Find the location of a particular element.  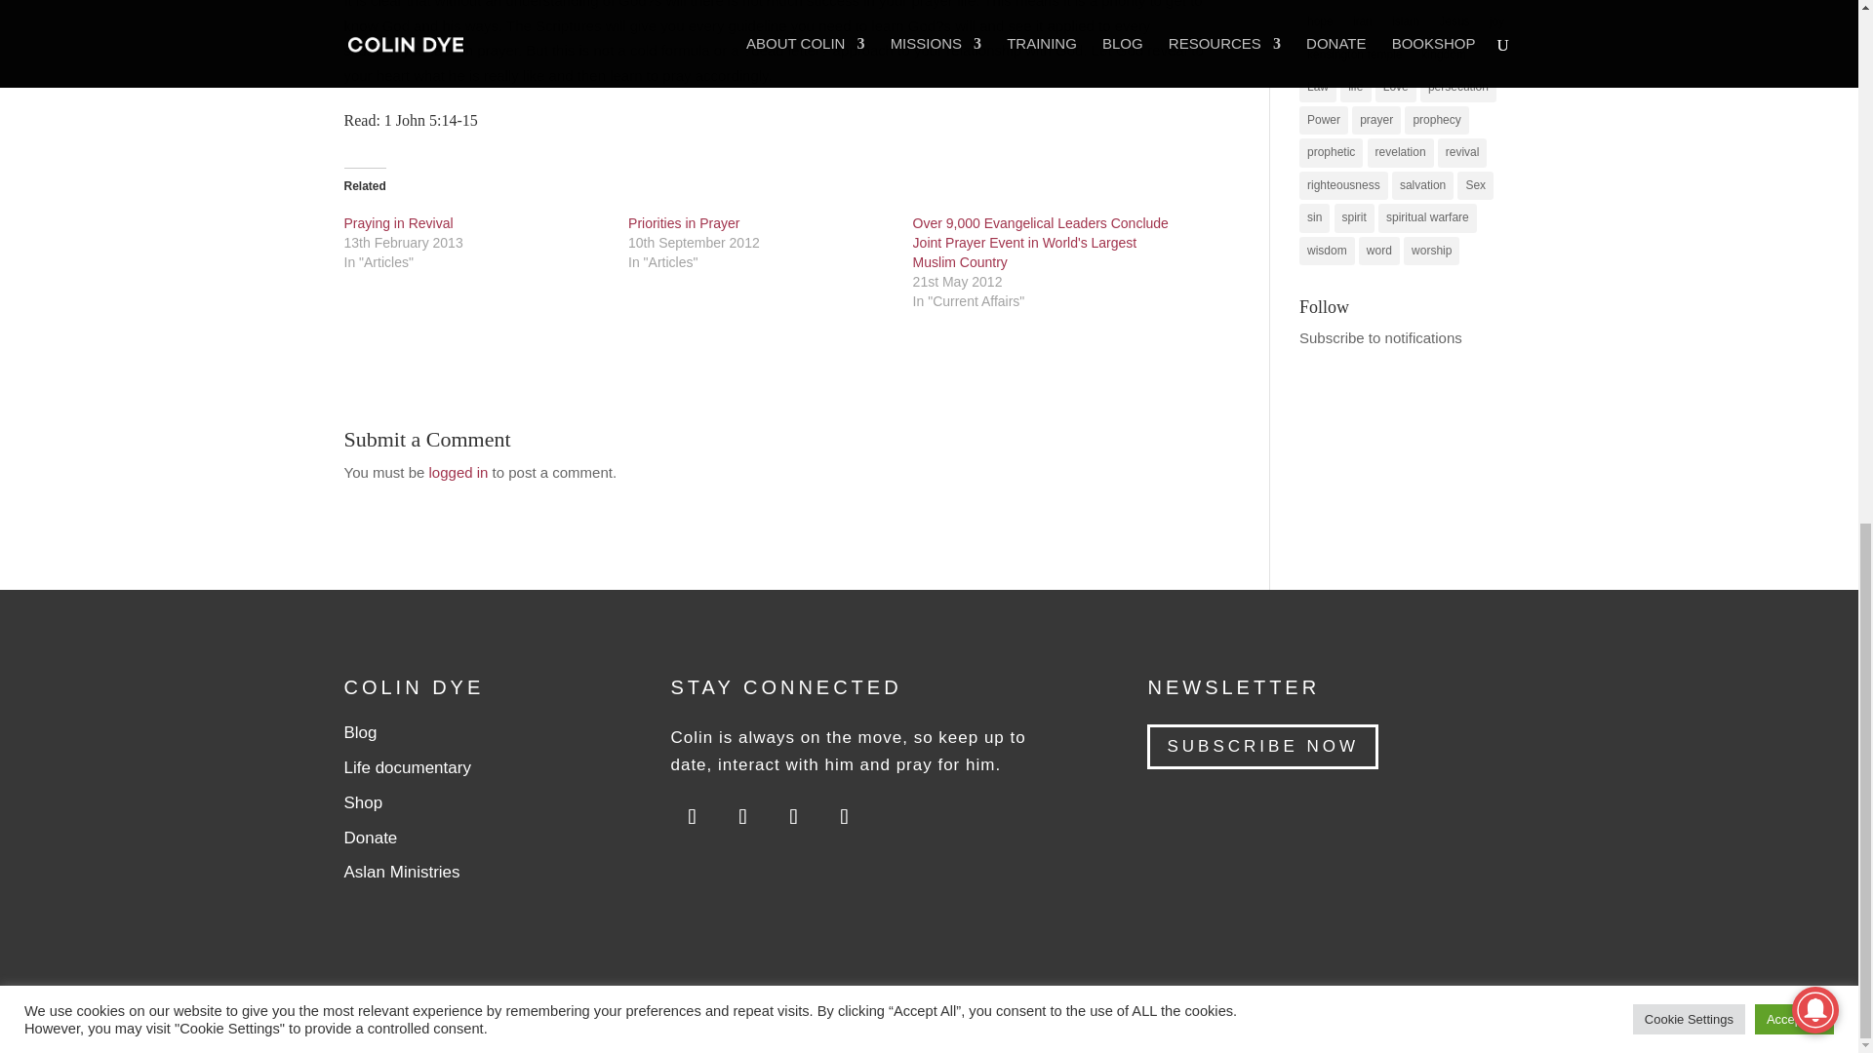

Follow on Facebook is located at coordinates (843, 817).